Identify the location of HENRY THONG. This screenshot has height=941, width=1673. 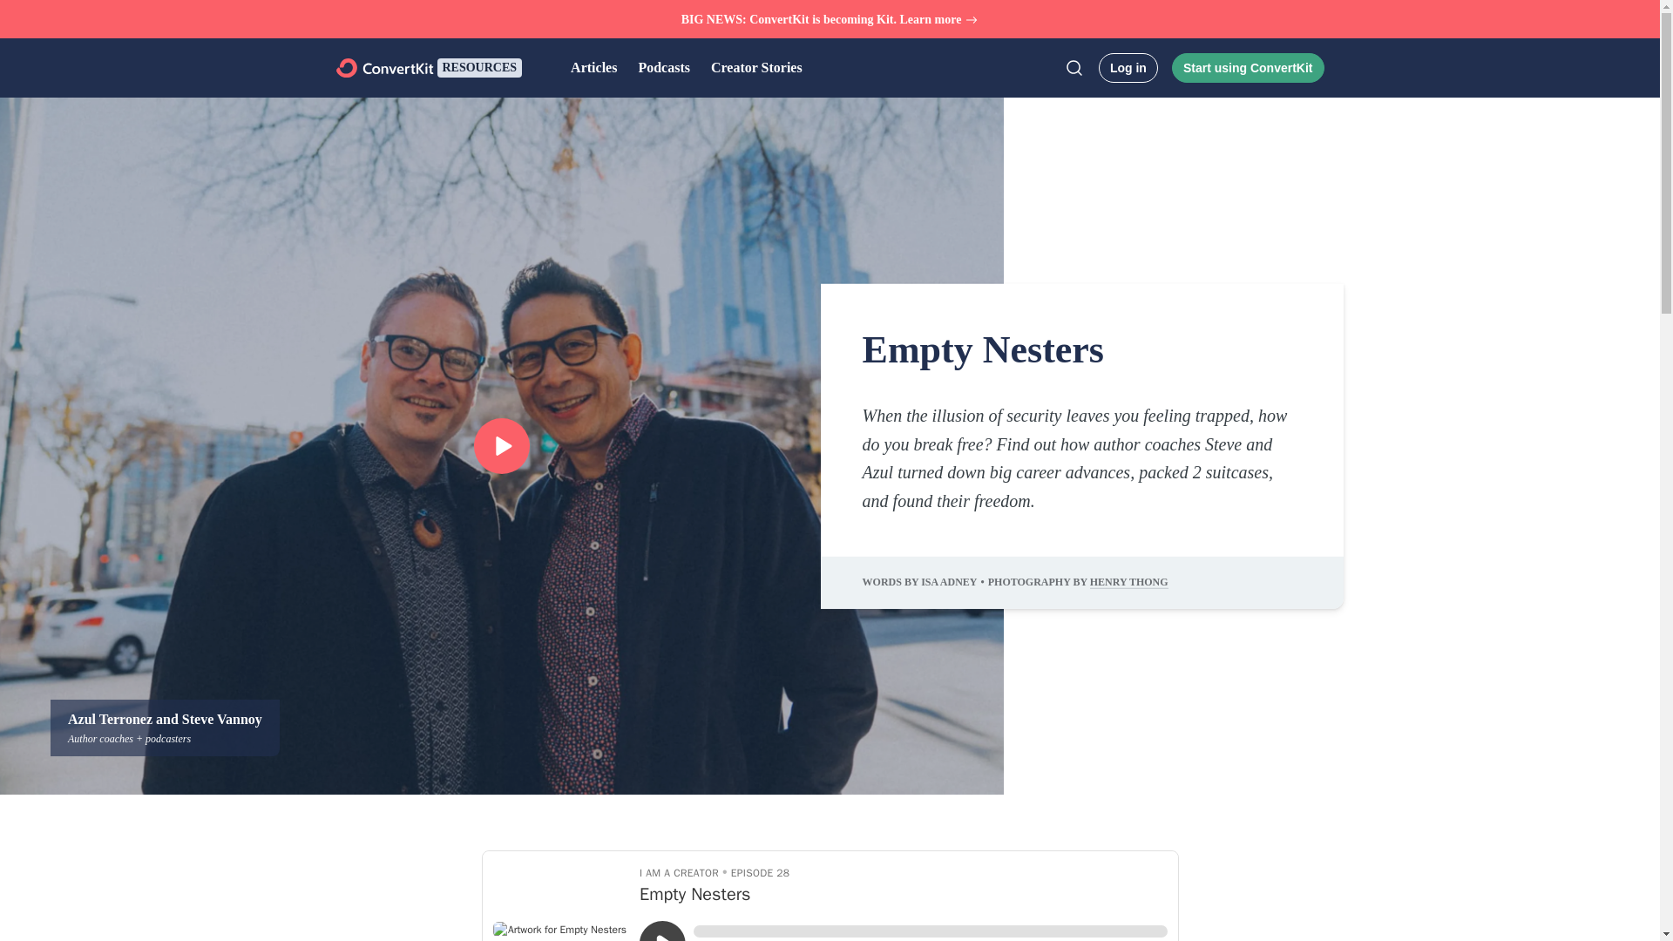
(1129, 582).